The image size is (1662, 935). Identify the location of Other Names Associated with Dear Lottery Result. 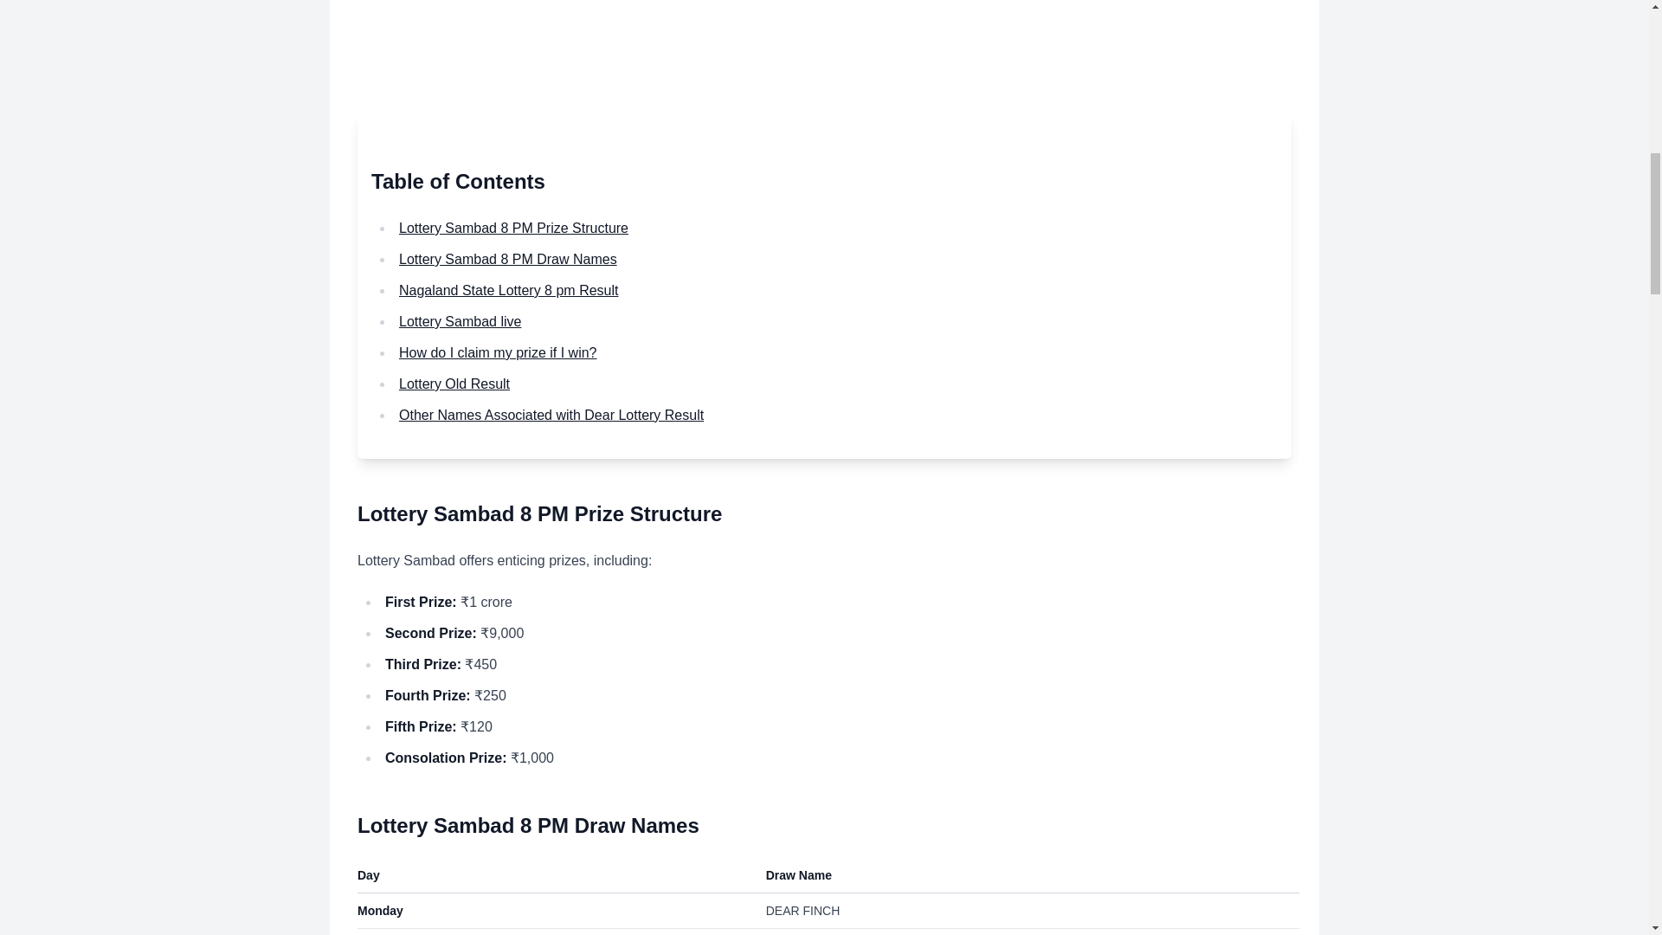
(551, 415).